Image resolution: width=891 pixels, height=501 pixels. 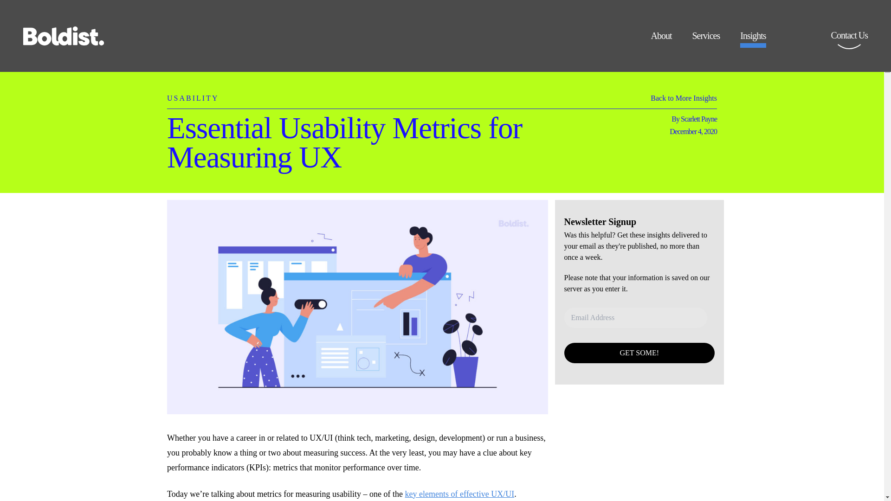 I want to click on Contact Us, so click(x=849, y=42).